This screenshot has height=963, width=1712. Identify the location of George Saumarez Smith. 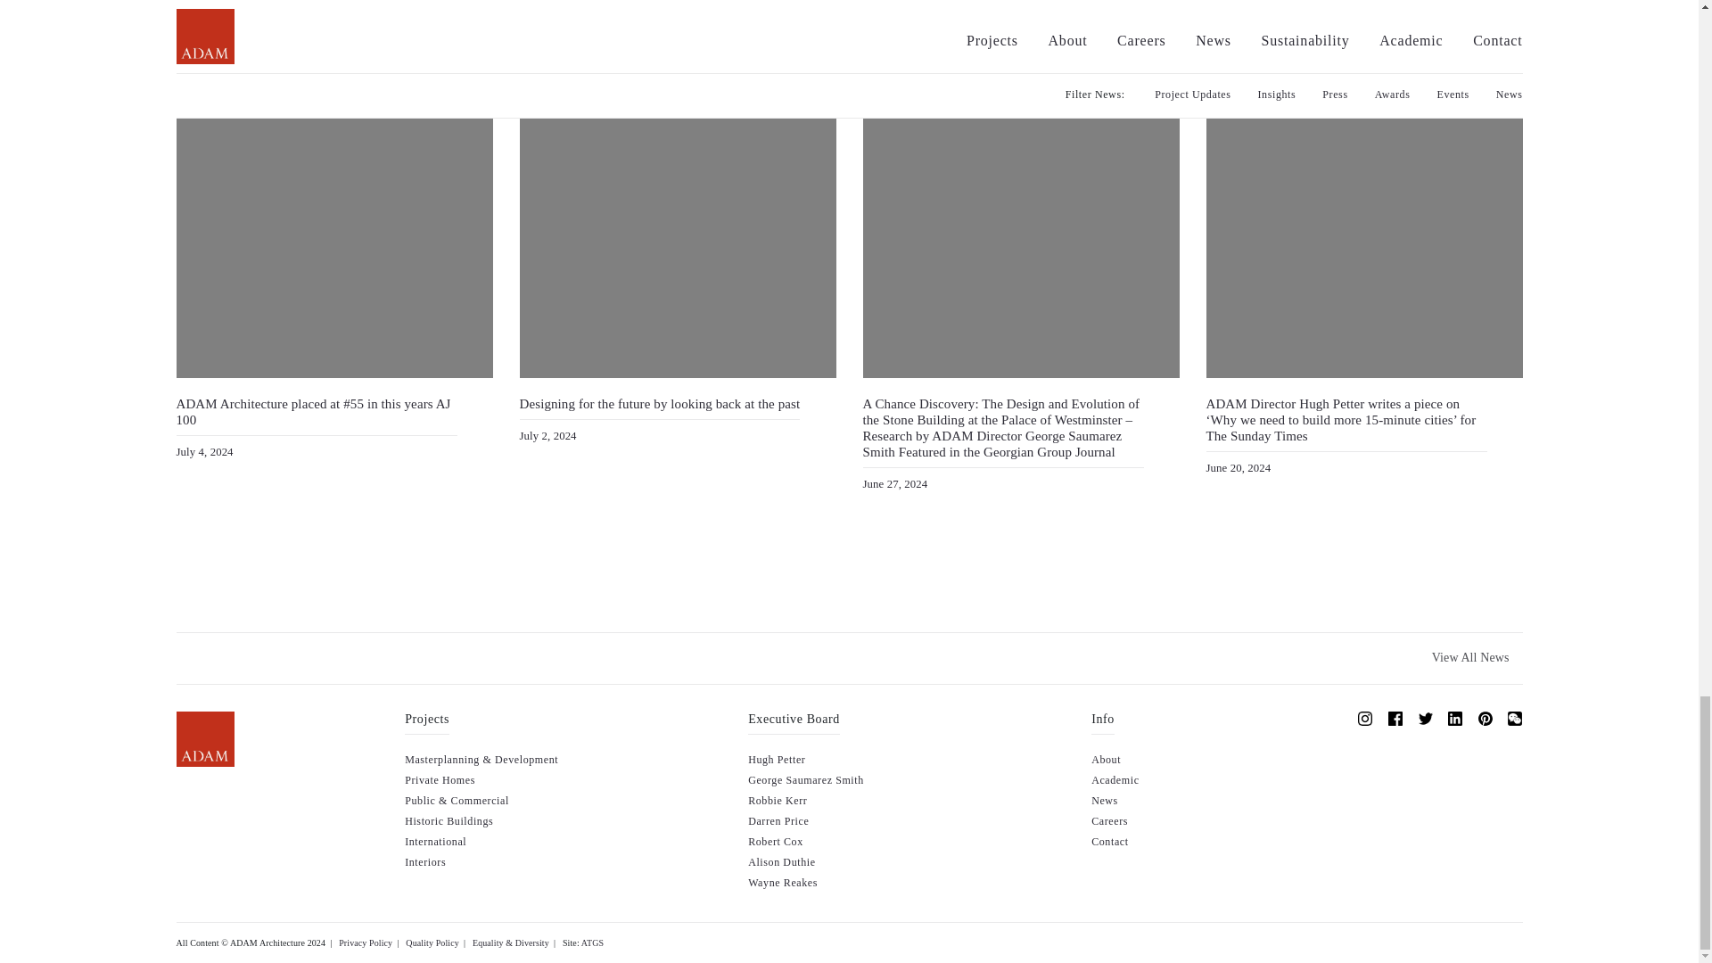
(806, 780).